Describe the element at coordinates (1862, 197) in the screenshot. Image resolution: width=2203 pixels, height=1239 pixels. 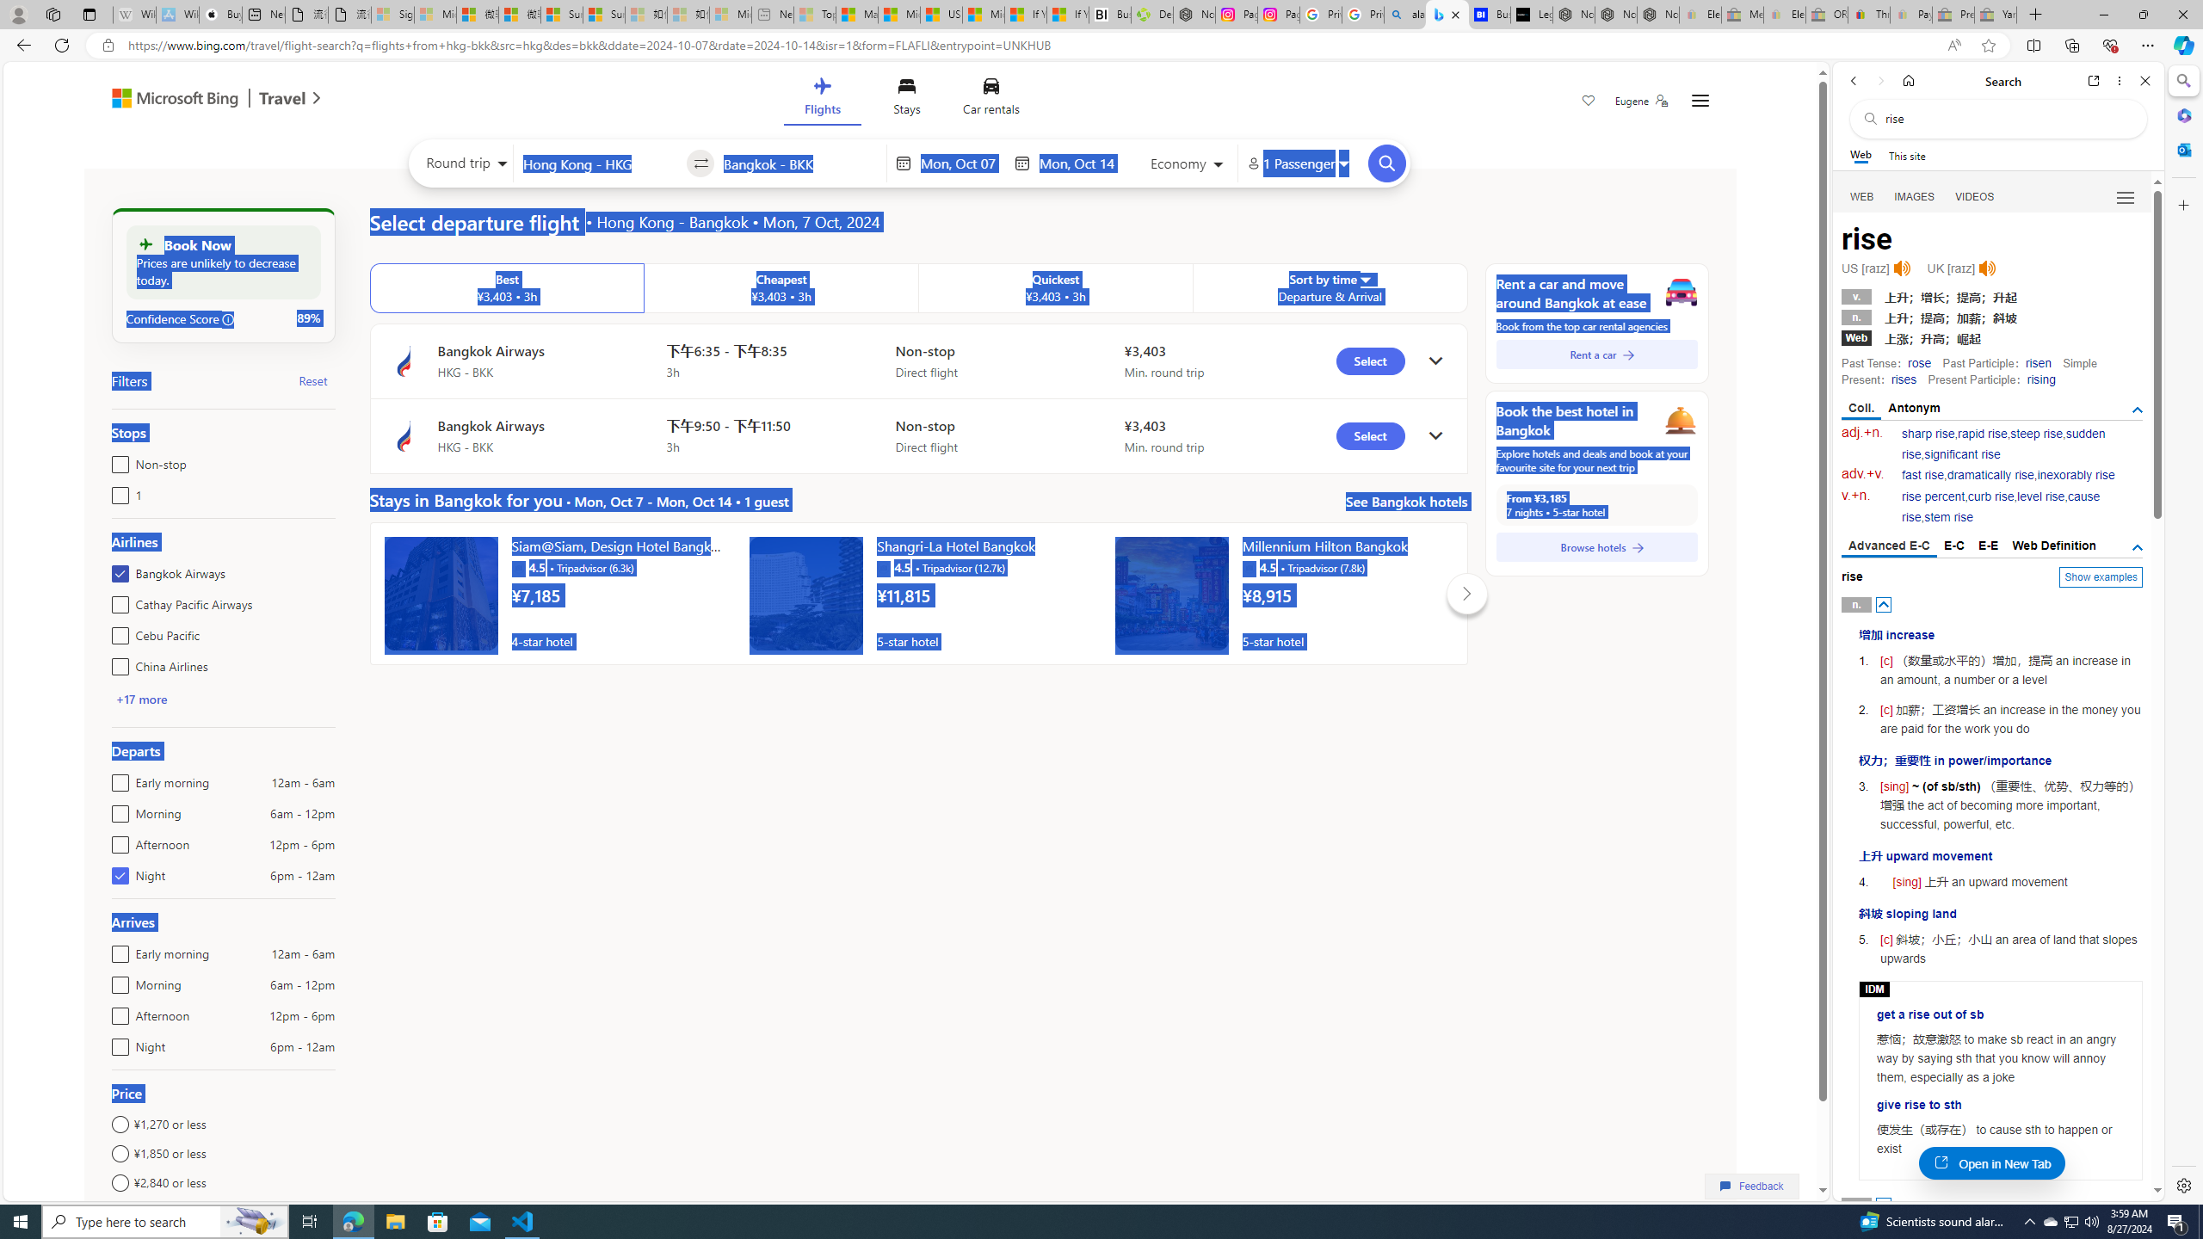
I see `WEB` at that location.